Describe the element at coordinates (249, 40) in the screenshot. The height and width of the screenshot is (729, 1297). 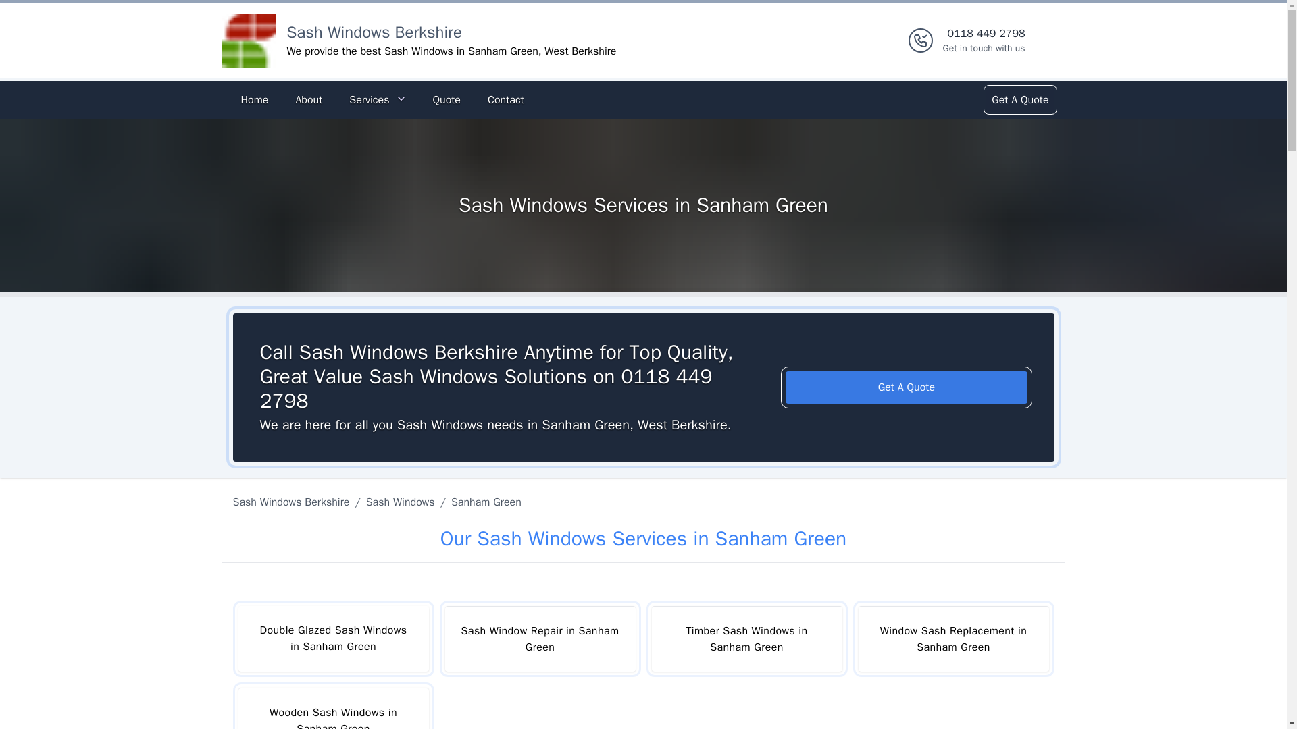
I see `Contact` at that location.